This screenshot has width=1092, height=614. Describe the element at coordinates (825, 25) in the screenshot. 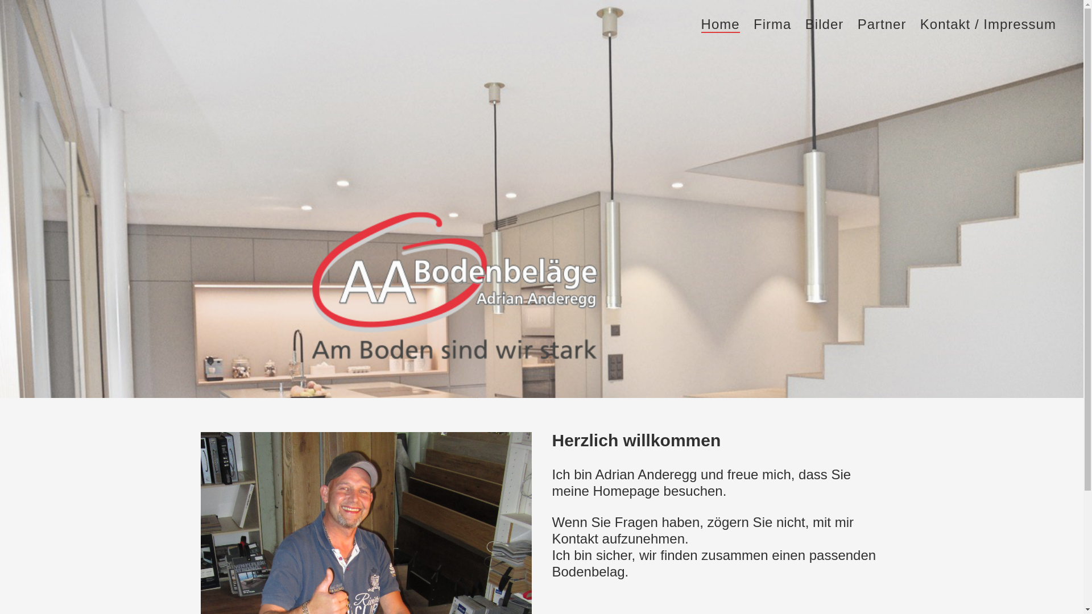

I see `Bilder` at that location.